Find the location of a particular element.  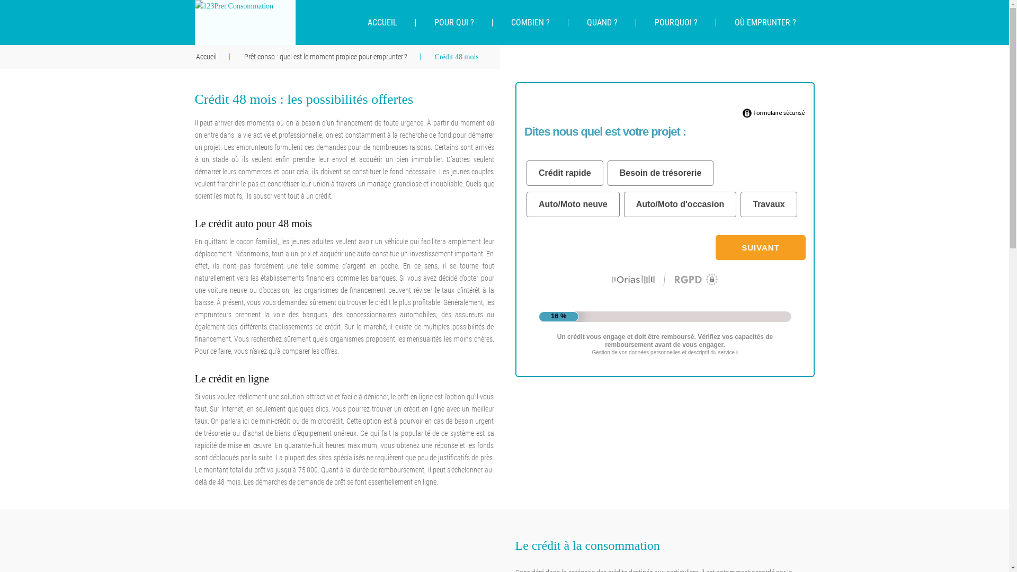

Accueil is located at coordinates (219, 57).